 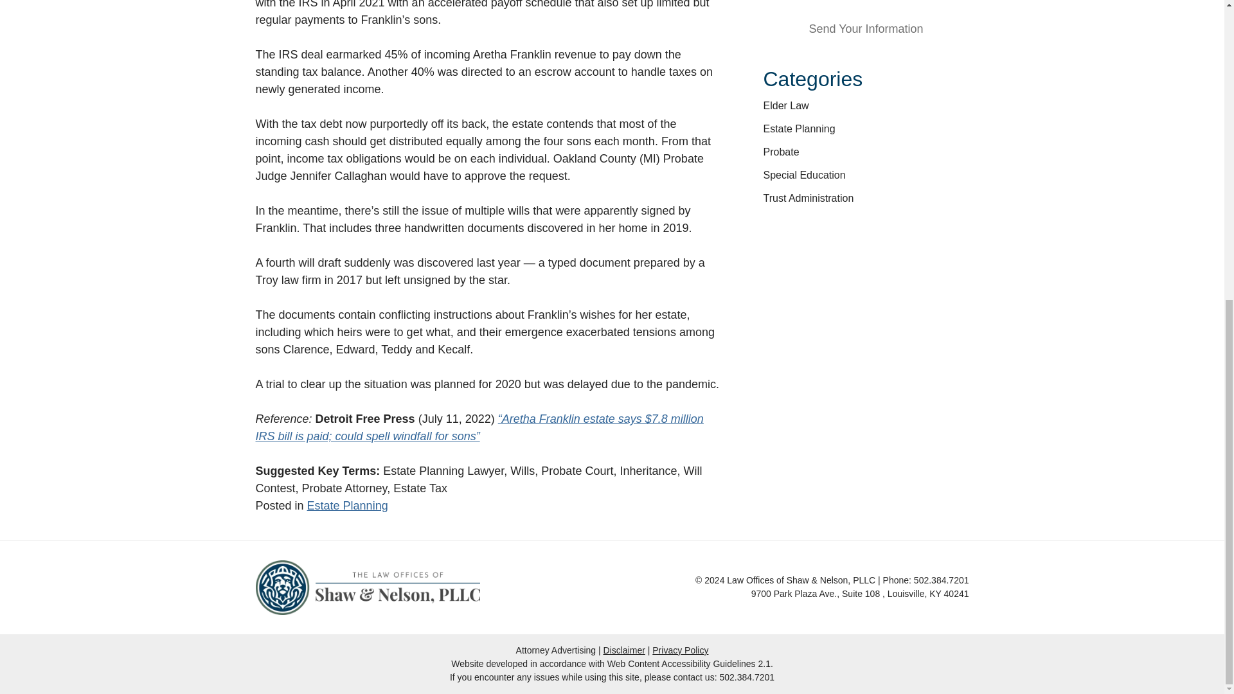 I want to click on Elder Law, so click(x=787, y=105).